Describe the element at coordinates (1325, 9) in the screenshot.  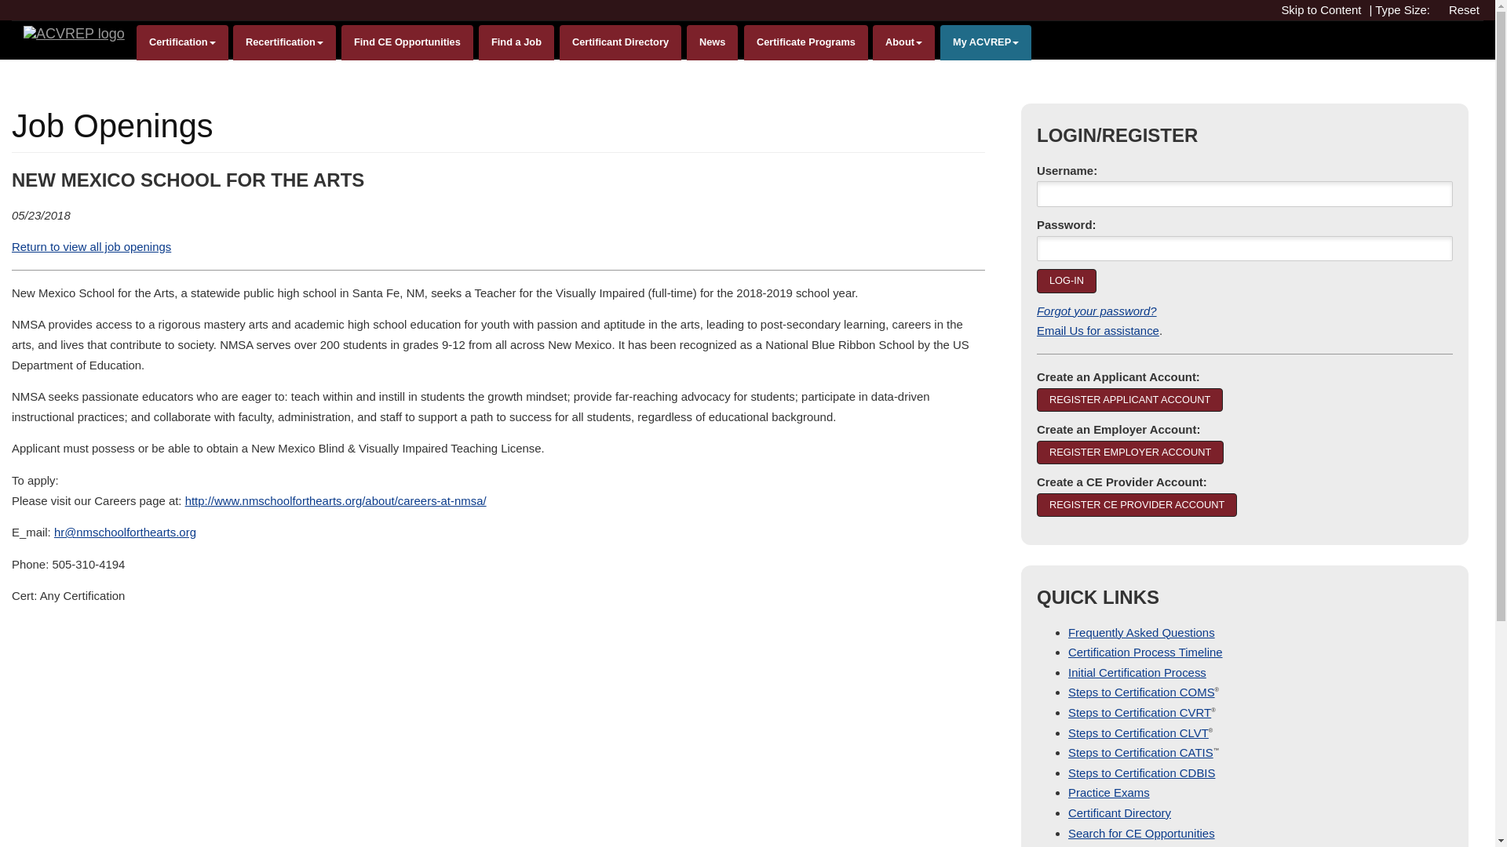
I see `skip to content` at that location.